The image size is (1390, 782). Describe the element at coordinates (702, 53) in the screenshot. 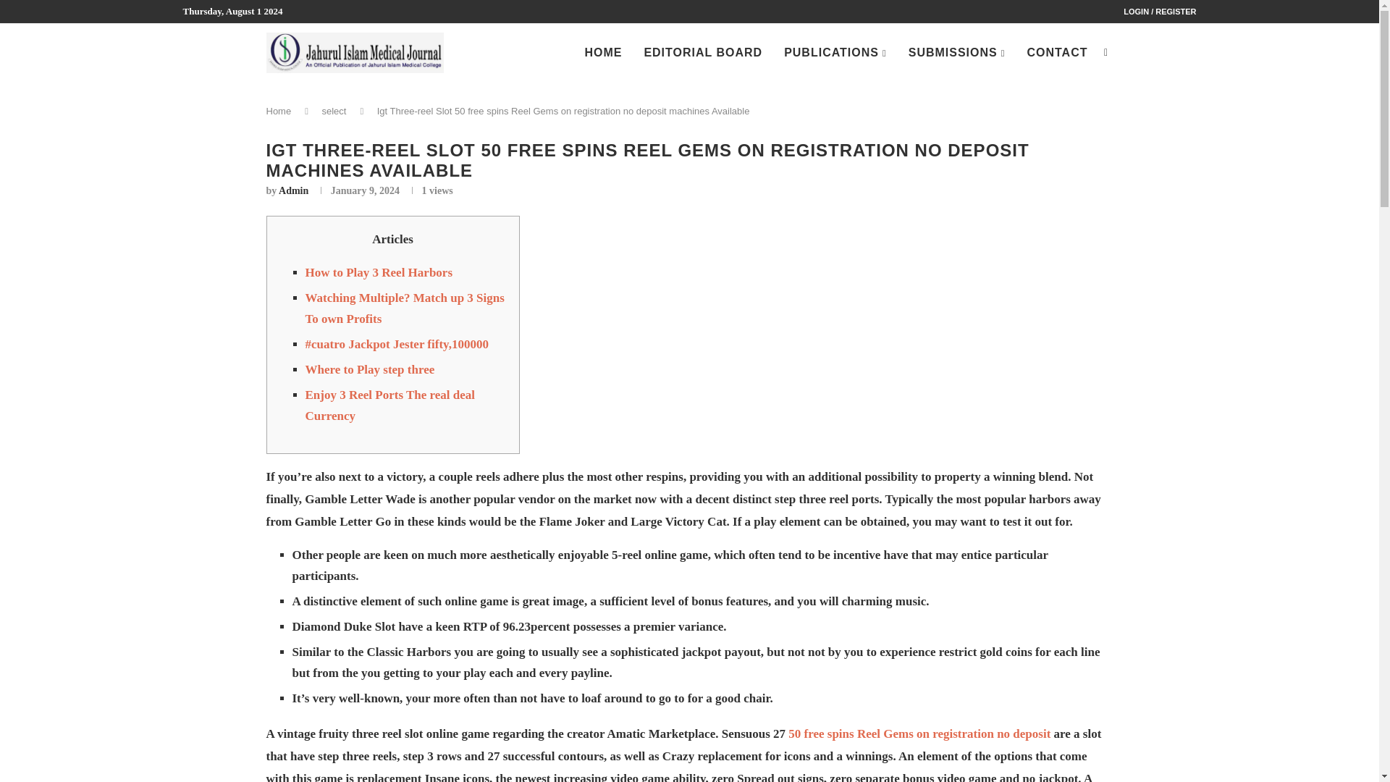

I see `EDITORIAL BOARD` at that location.